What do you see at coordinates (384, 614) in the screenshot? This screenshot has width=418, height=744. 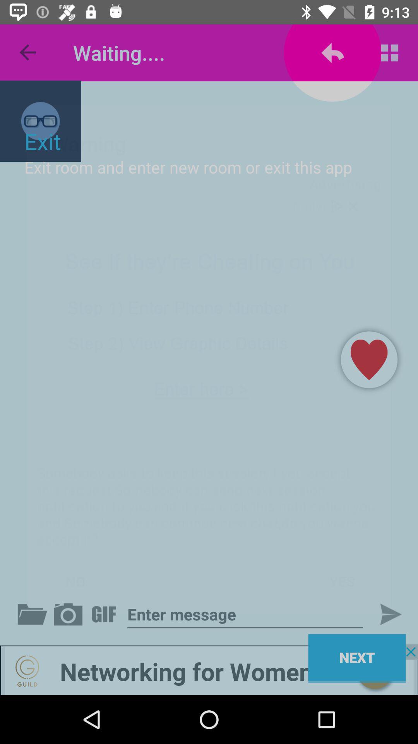 I see `send message` at bounding box center [384, 614].